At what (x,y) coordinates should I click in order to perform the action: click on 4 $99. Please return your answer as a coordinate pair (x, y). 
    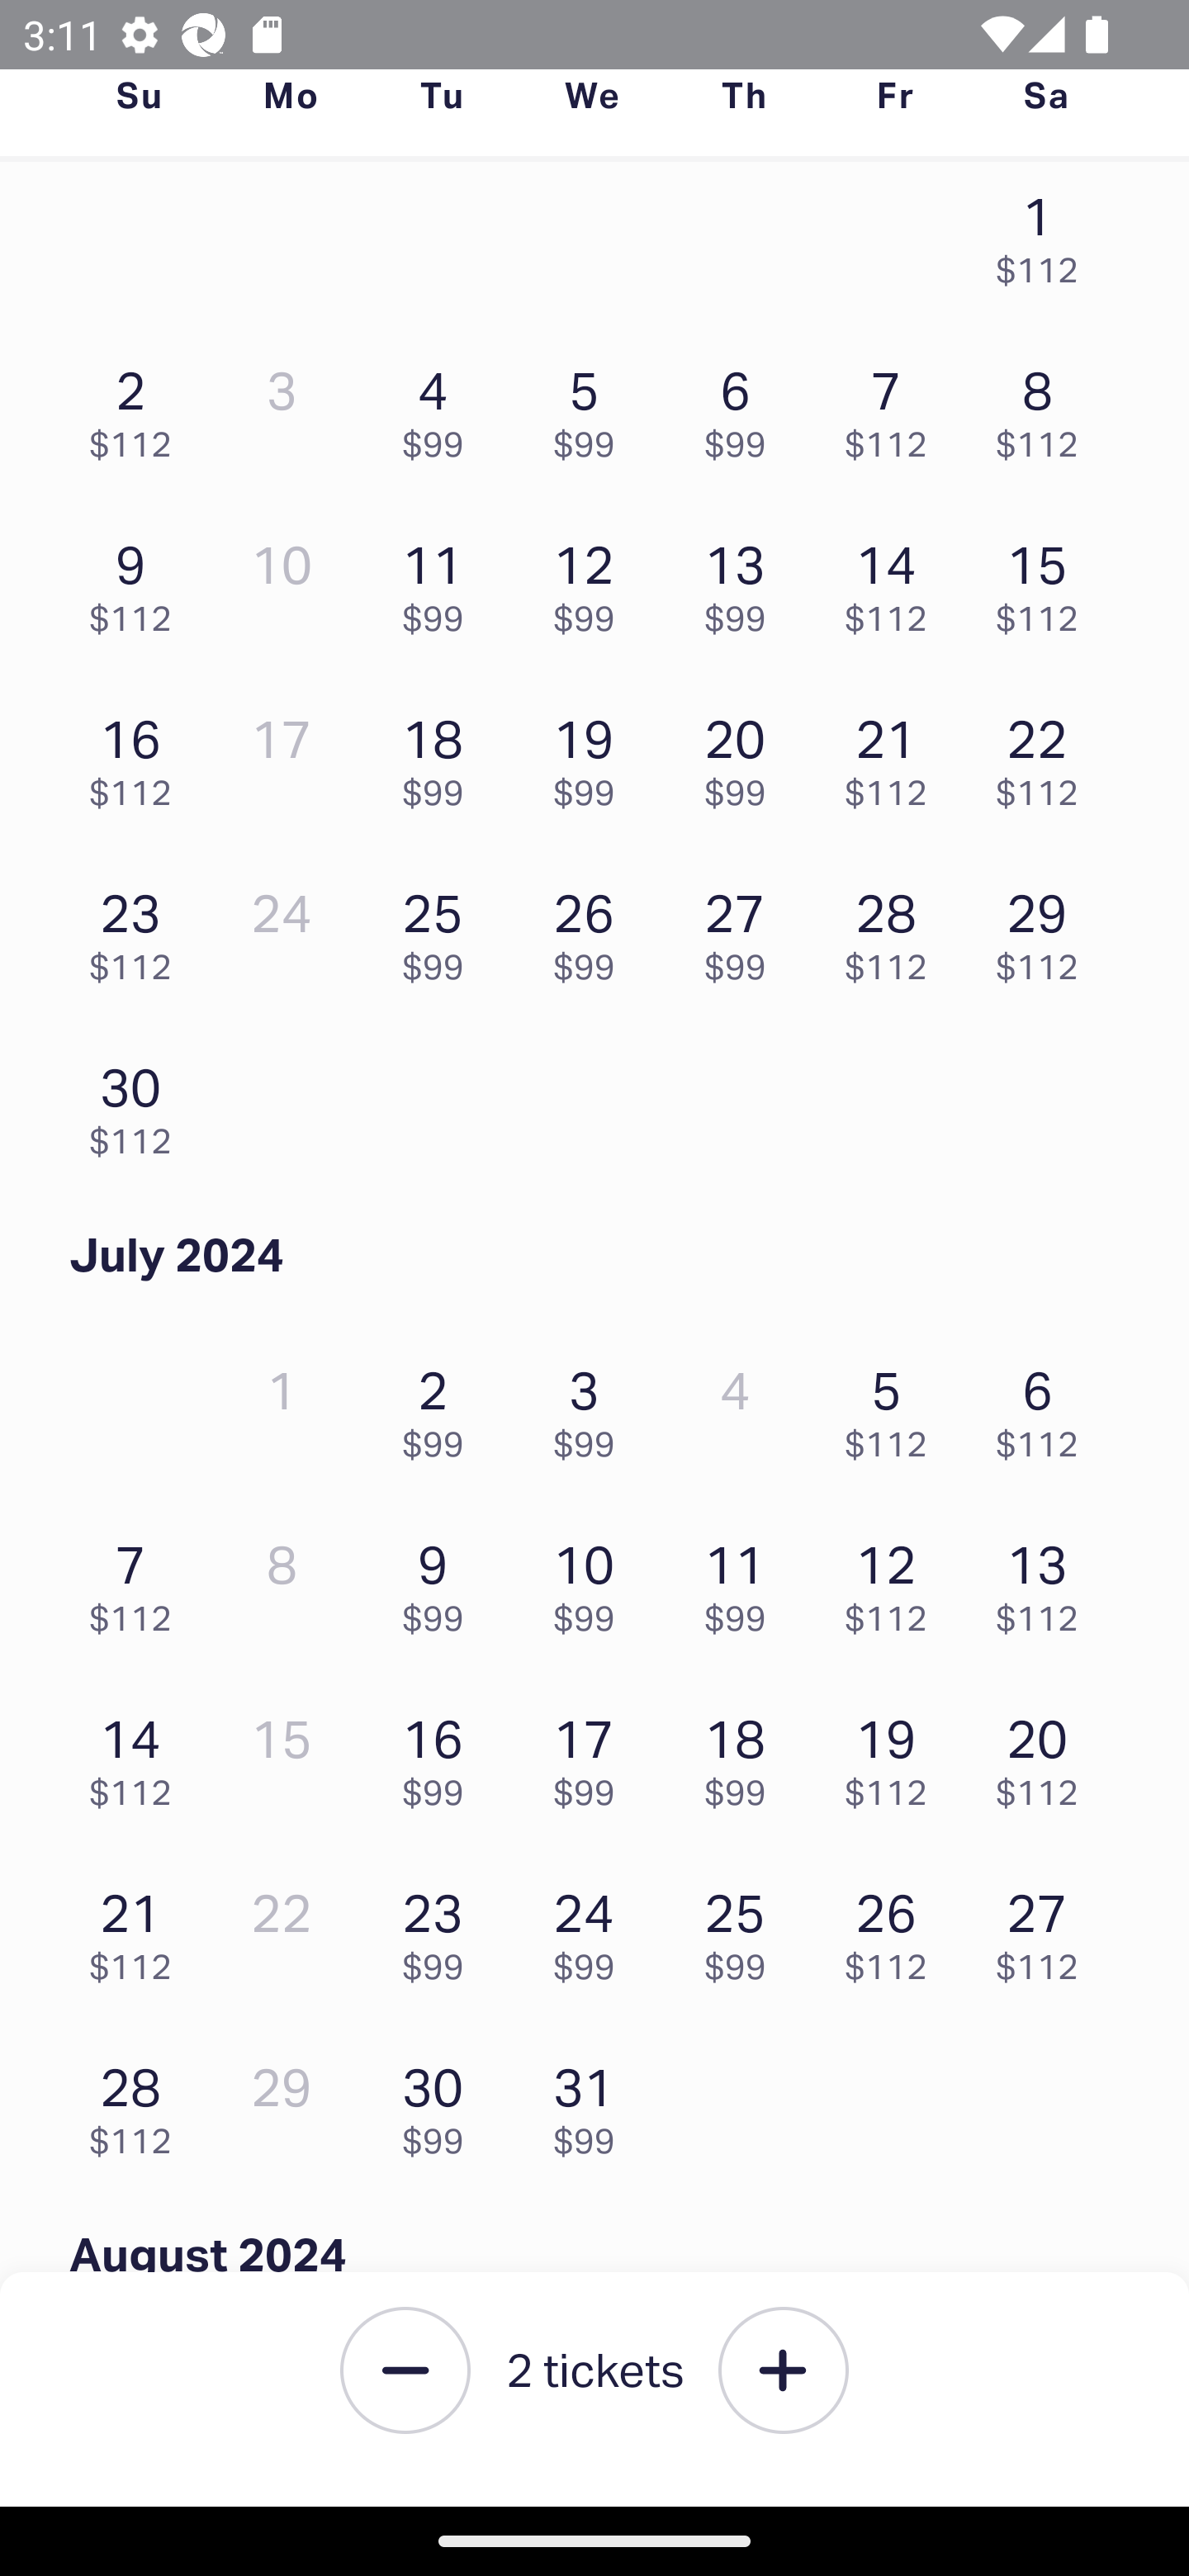
    Looking at the image, I should click on (441, 405).